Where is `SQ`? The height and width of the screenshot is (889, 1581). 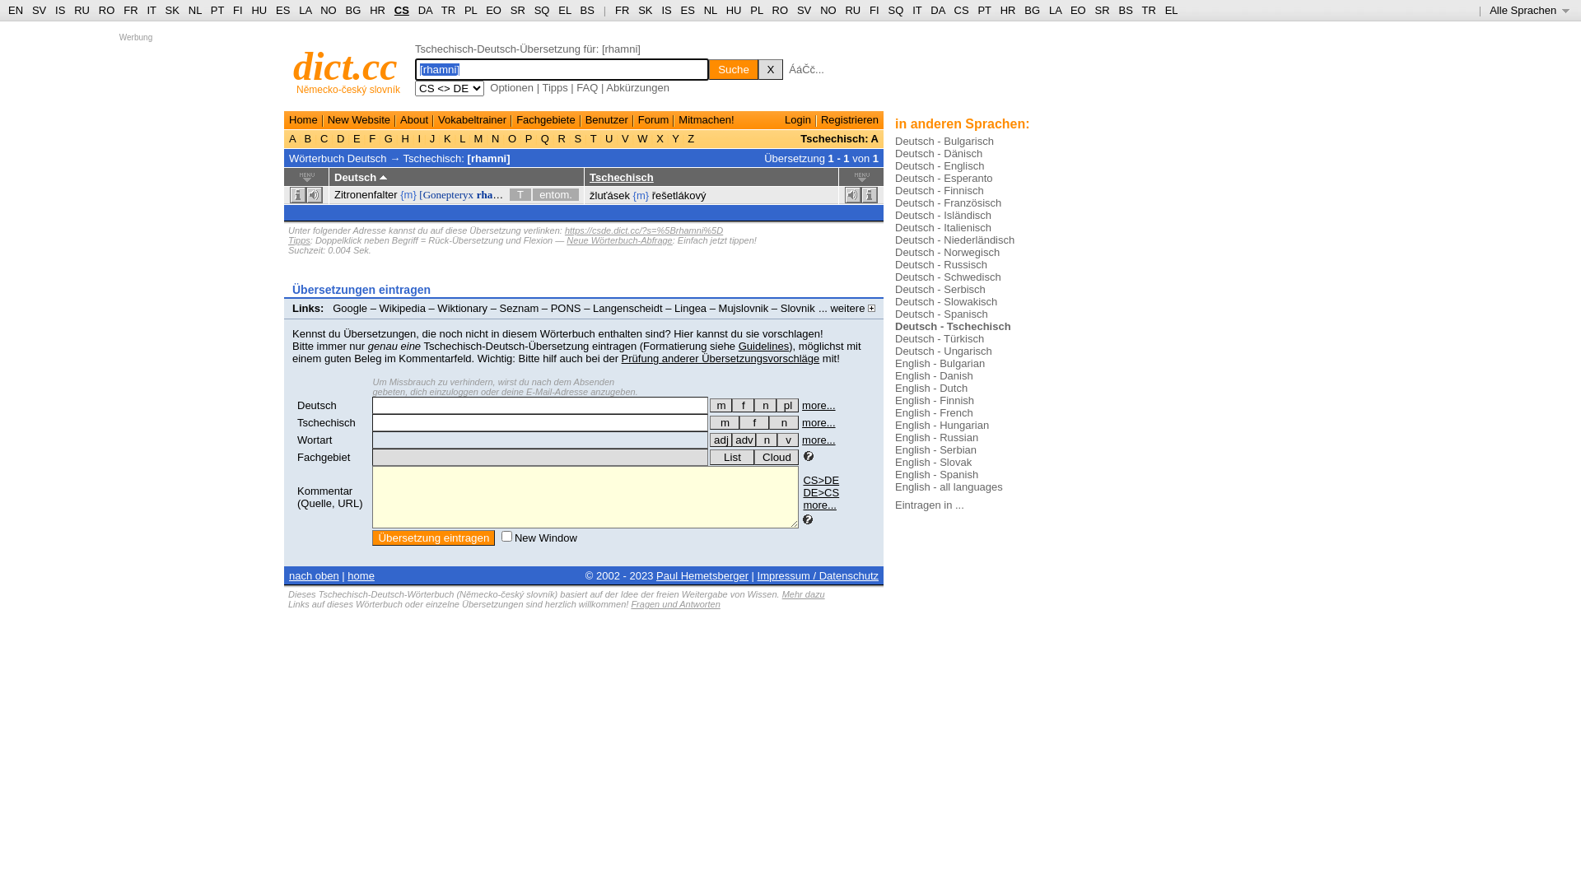
SQ is located at coordinates (896, 10).